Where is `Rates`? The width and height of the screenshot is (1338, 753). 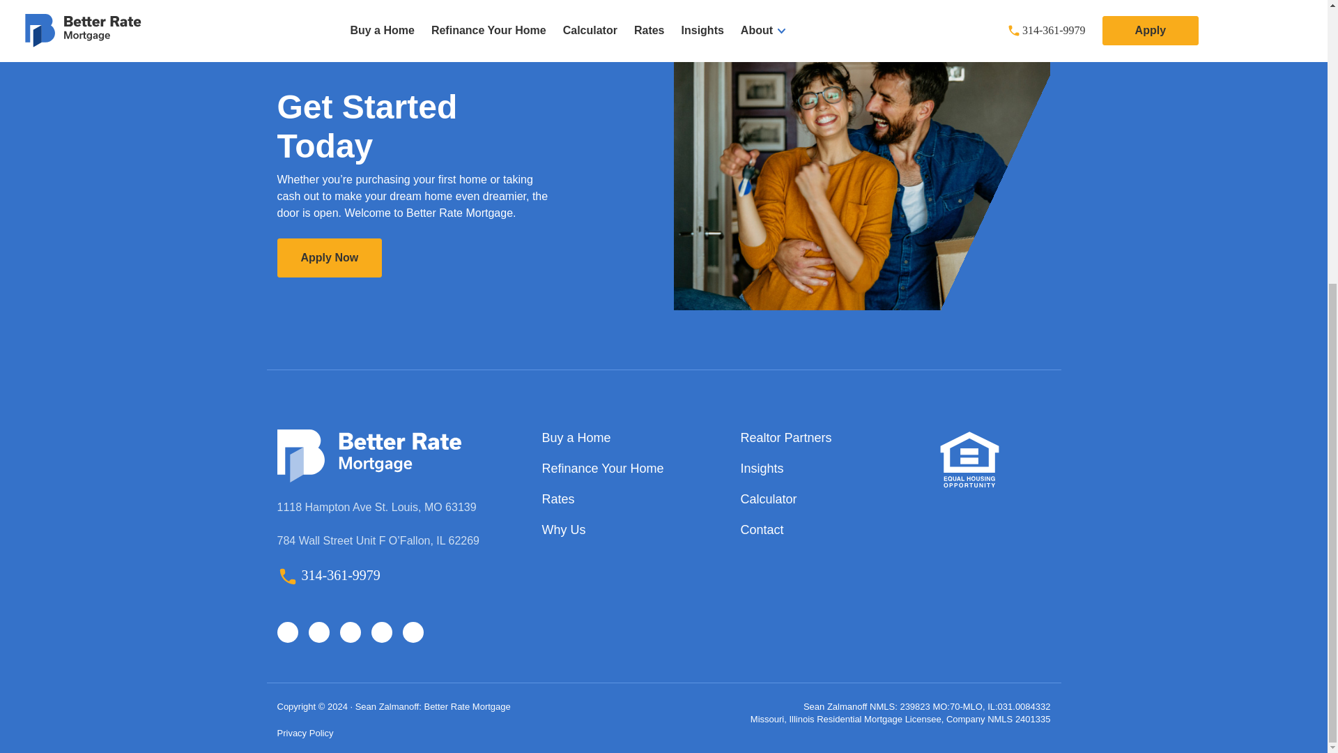
Rates is located at coordinates (630, 499).